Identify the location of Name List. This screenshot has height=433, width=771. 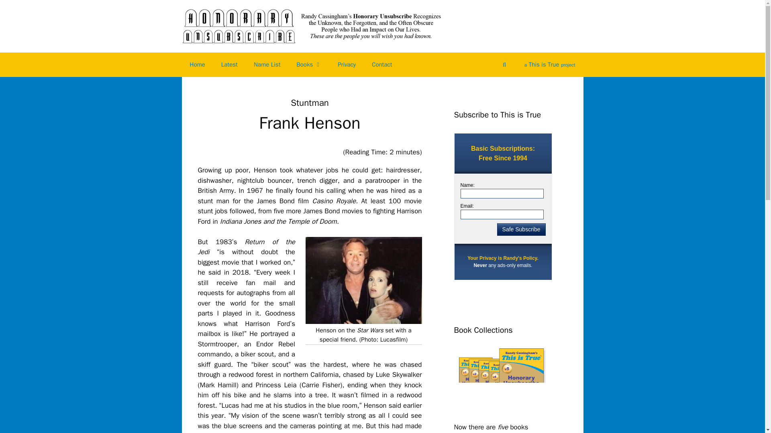
(267, 64).